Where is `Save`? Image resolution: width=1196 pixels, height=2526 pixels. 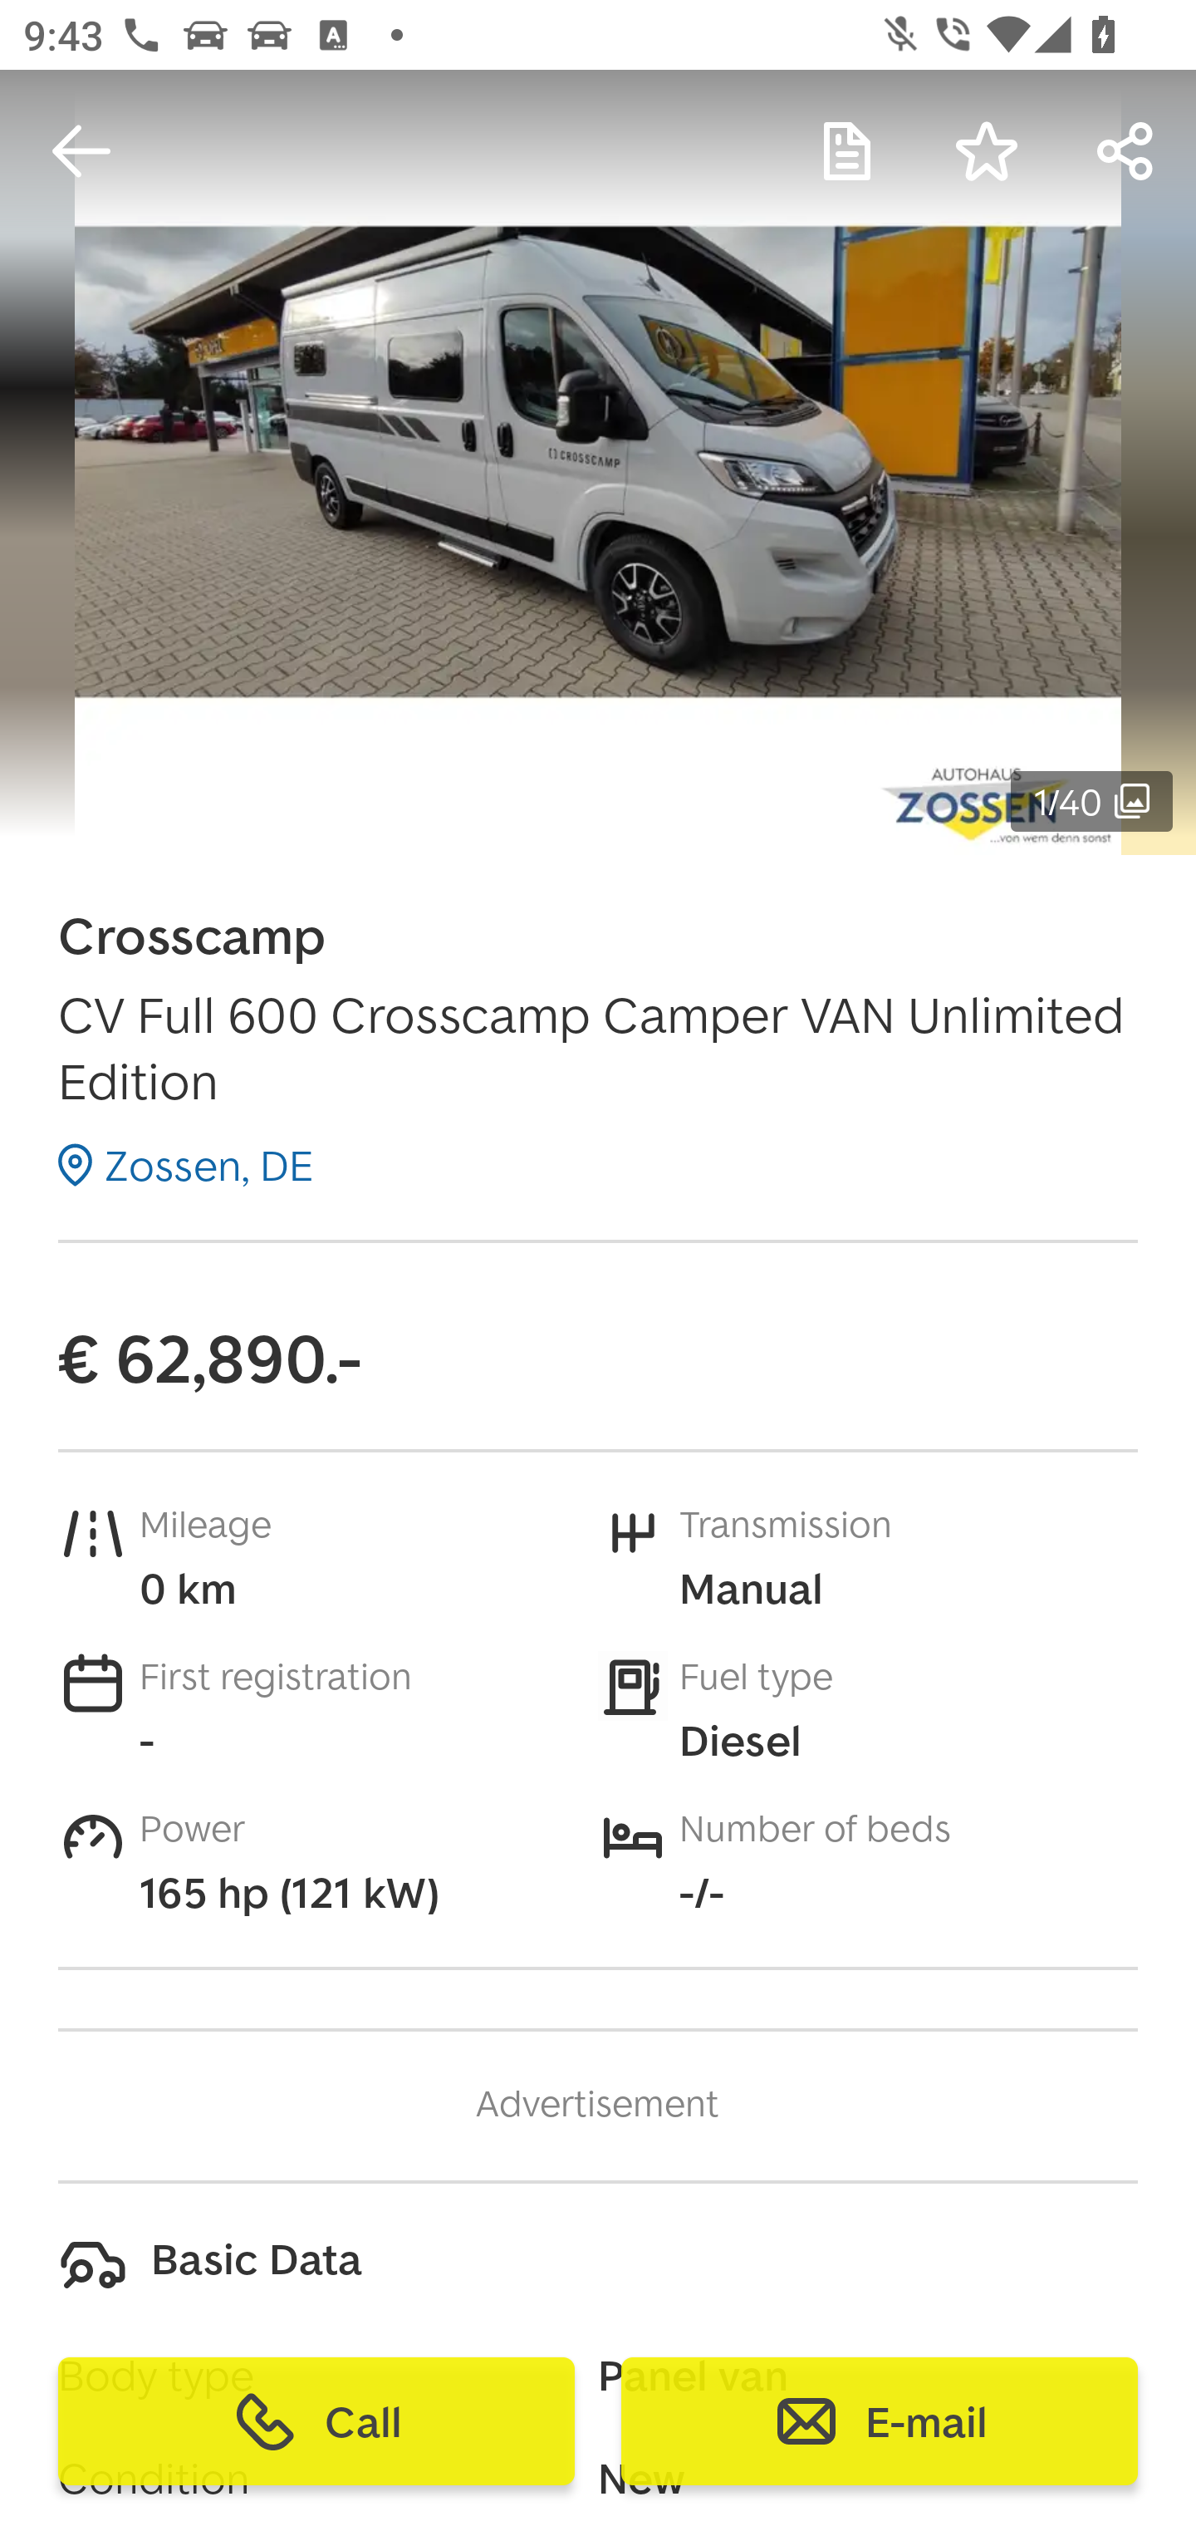
Save is located at coordinates (987, 151).